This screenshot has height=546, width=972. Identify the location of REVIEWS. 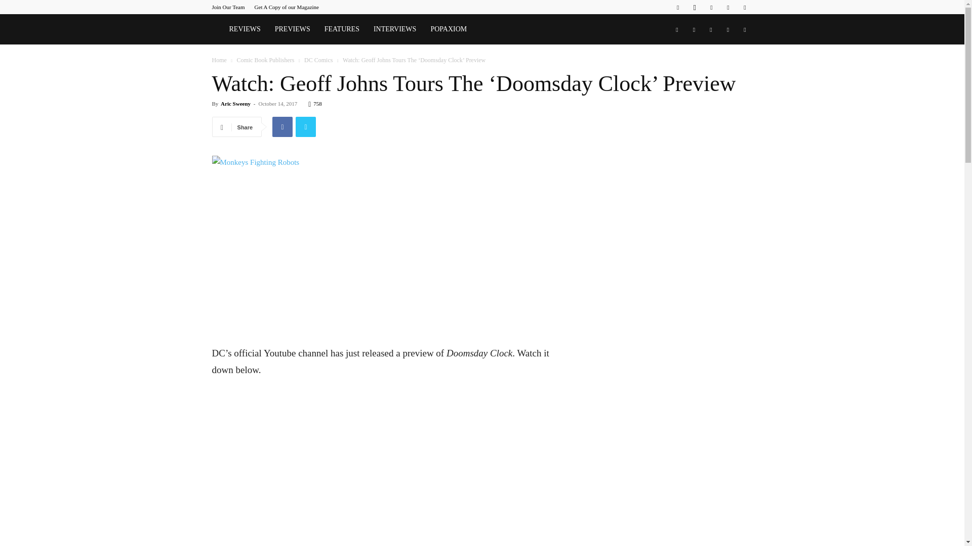
(244, 29).